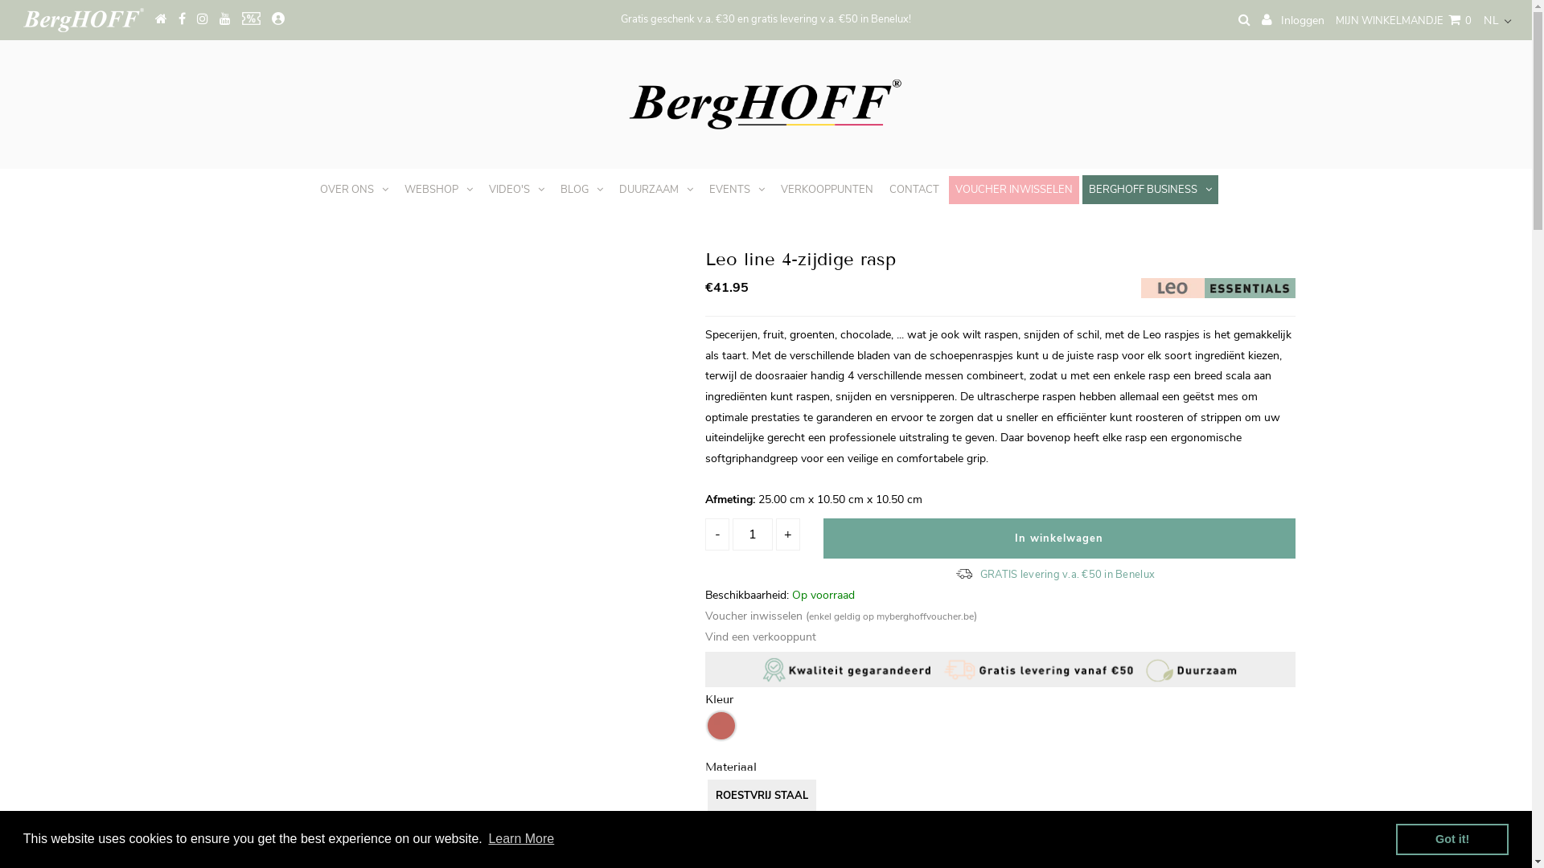  What do you see at coordinates (521, 839) in the screenshot?
I see `Learn More` at bounding box center [521, 839].